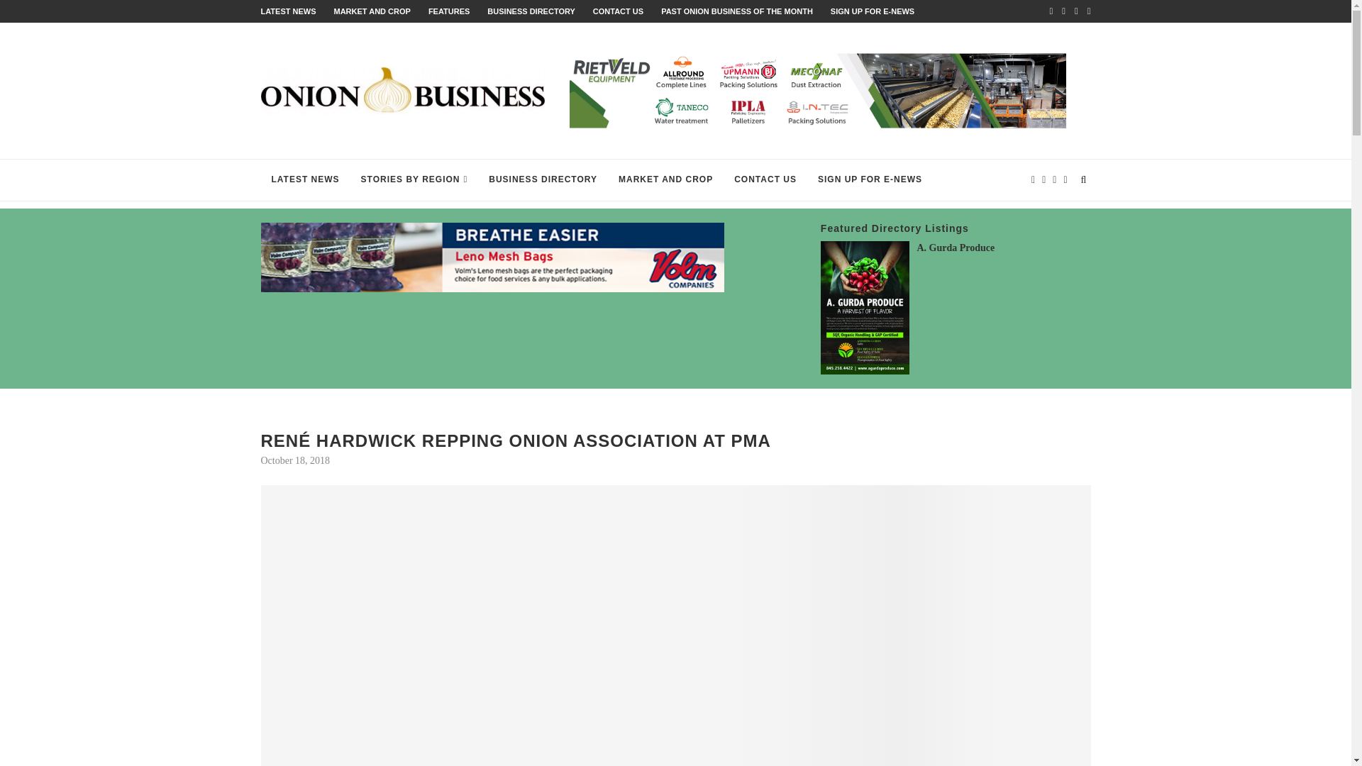 This screenshot has height=766, width=1362. I want to click on FEATURES, so click(449, 11).